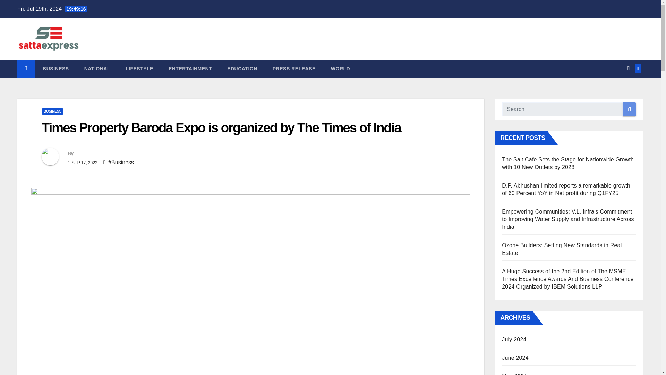  I want to click on EDUCATION, so click(242, 68).